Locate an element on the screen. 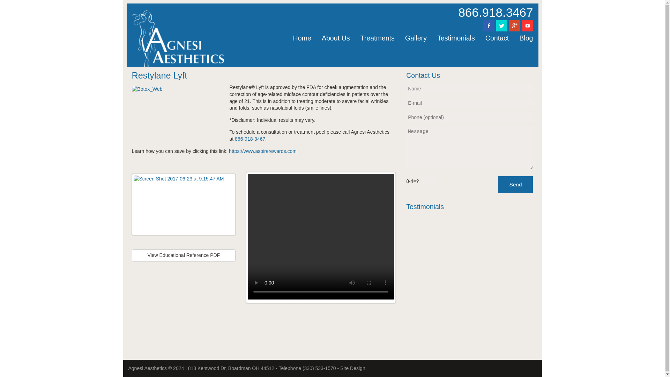  View Educational Reference PDF is located at coordinates (184, 256).